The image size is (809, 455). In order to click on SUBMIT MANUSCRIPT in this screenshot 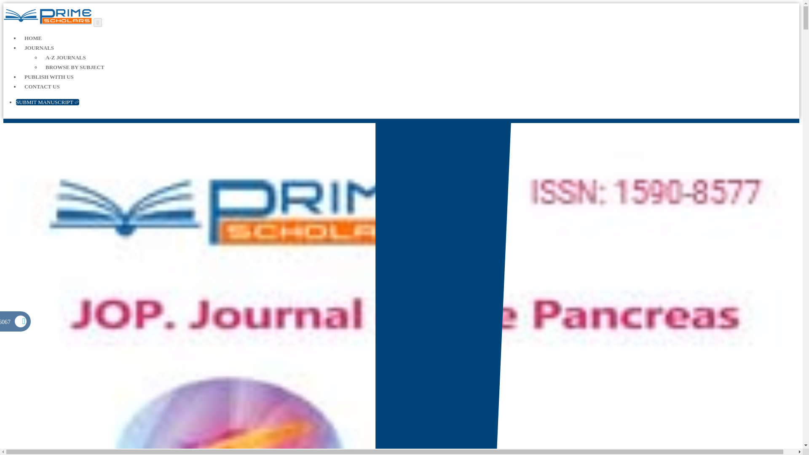, I will do `click(48, 102)`.